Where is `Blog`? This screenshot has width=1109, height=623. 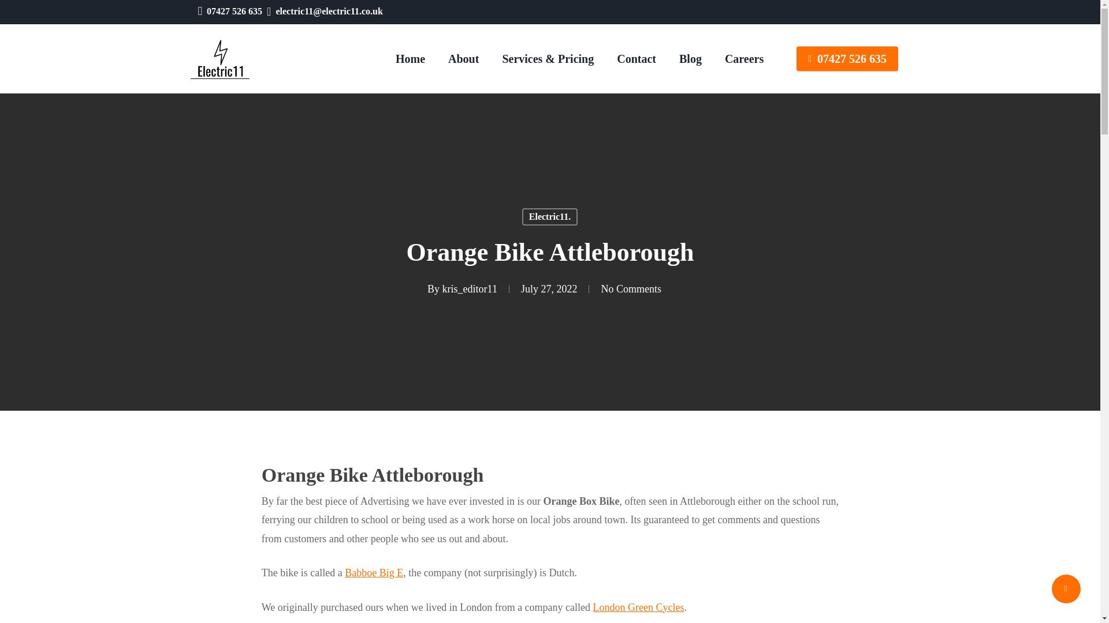
Blog is located at coordinates (690, 59).